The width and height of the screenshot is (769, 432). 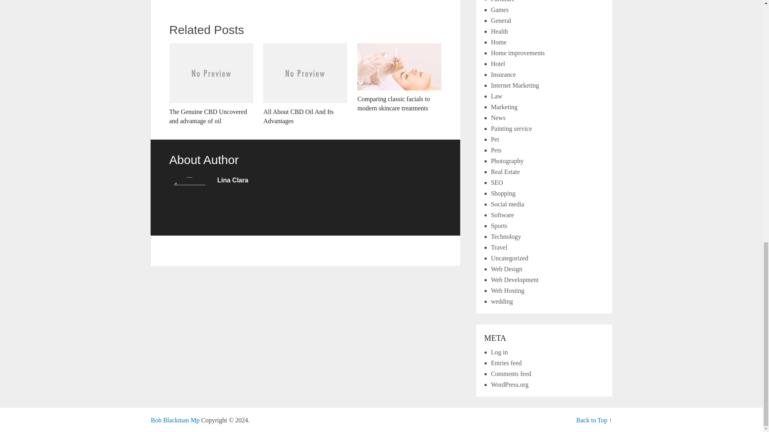 I want to click on Comparing classic facials to modern skincare treatments, so click(x=399, y=78).